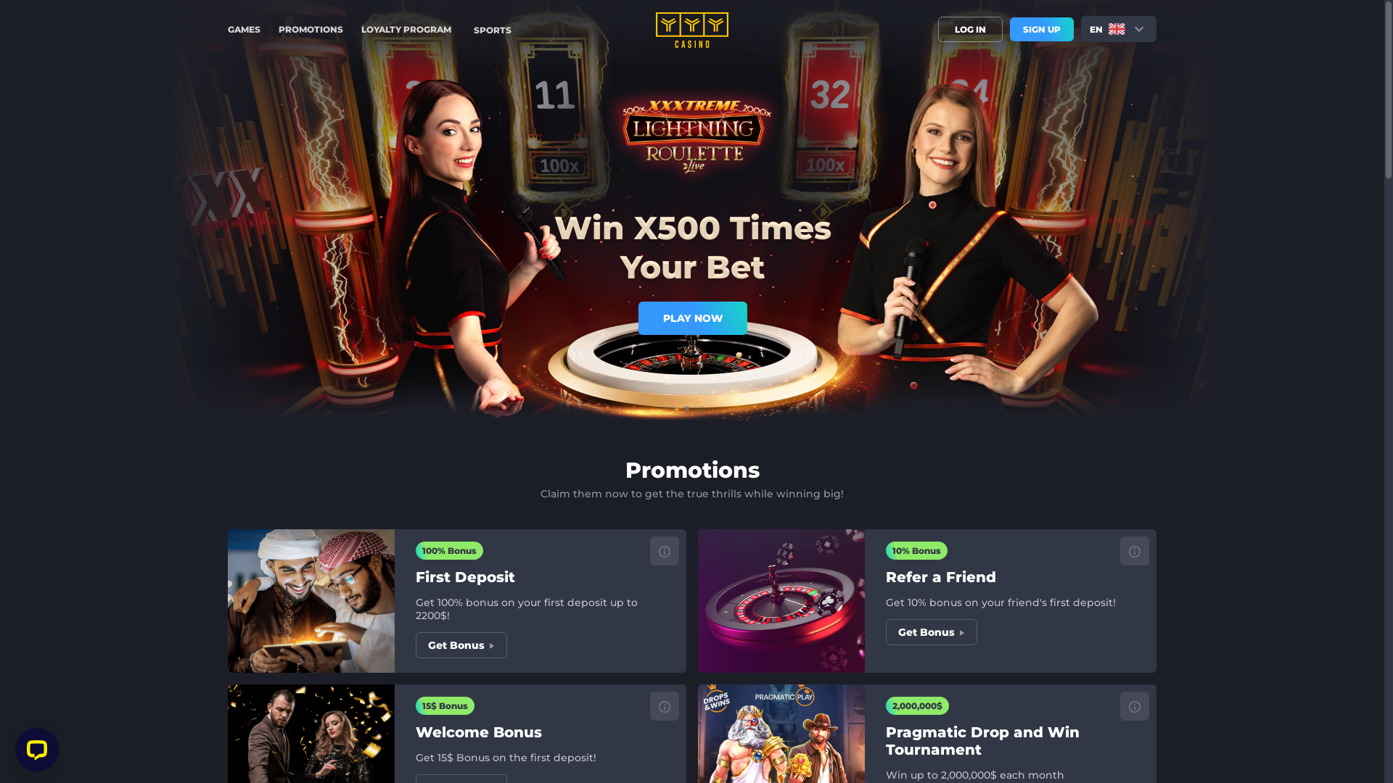 The width and height of the screenshot is (1393, 783). What do you see at coordinates (692, 413) in the screenshot?
I see `2` at bounding box center [692, 413].